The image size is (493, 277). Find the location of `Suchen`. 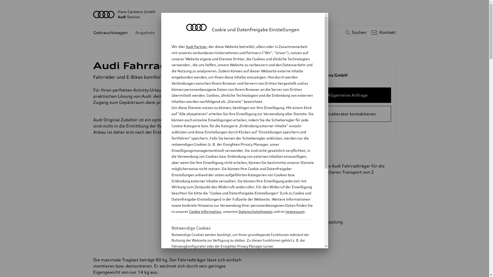

Suchen is located at coordinates (355, 33).